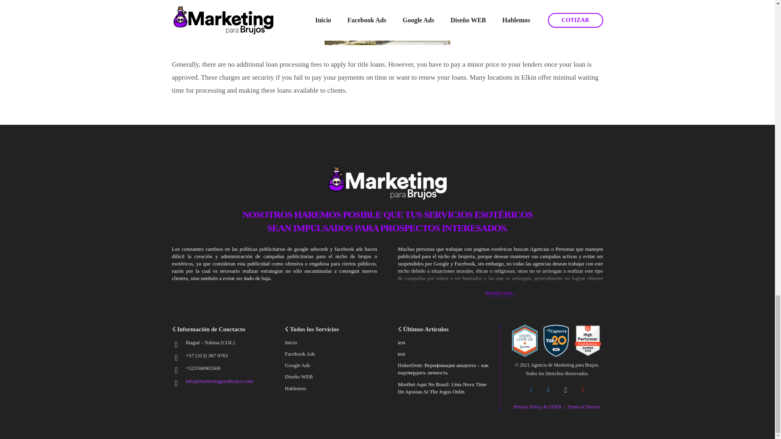  Describe the element at coordinates (531, 390) in the screenshot. I see `Facebook` at that location.